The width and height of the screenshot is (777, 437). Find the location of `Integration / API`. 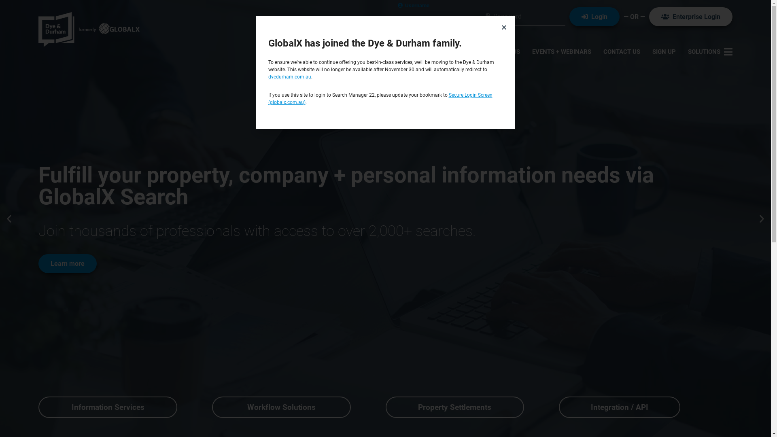

Integration / API is located at coordinates (620, 407).